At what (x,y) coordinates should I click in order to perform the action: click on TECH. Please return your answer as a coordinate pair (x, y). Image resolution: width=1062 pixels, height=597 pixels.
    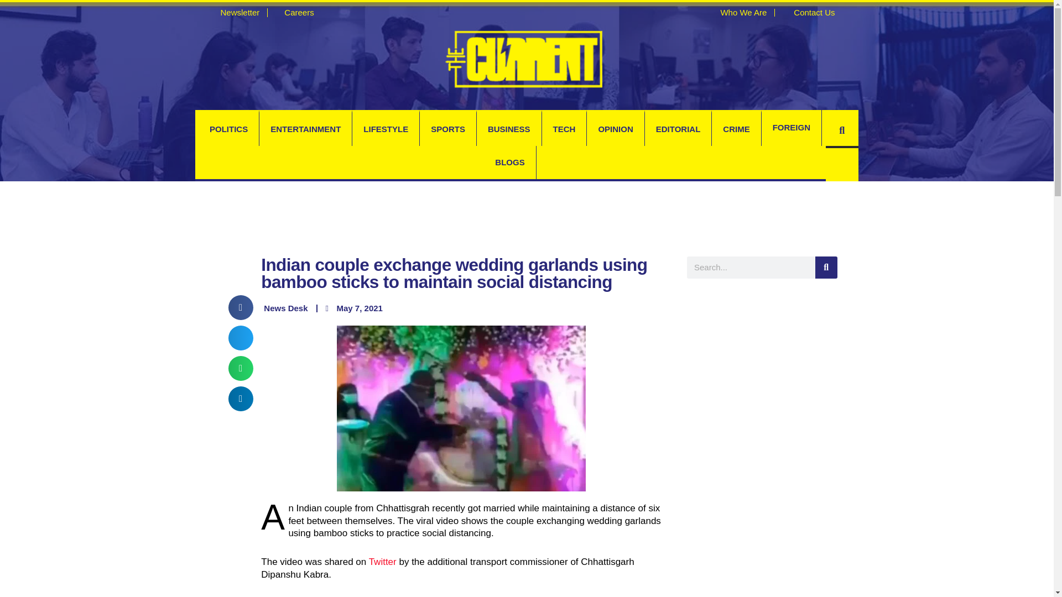
    Looking at the image, I should click on (564, 129).